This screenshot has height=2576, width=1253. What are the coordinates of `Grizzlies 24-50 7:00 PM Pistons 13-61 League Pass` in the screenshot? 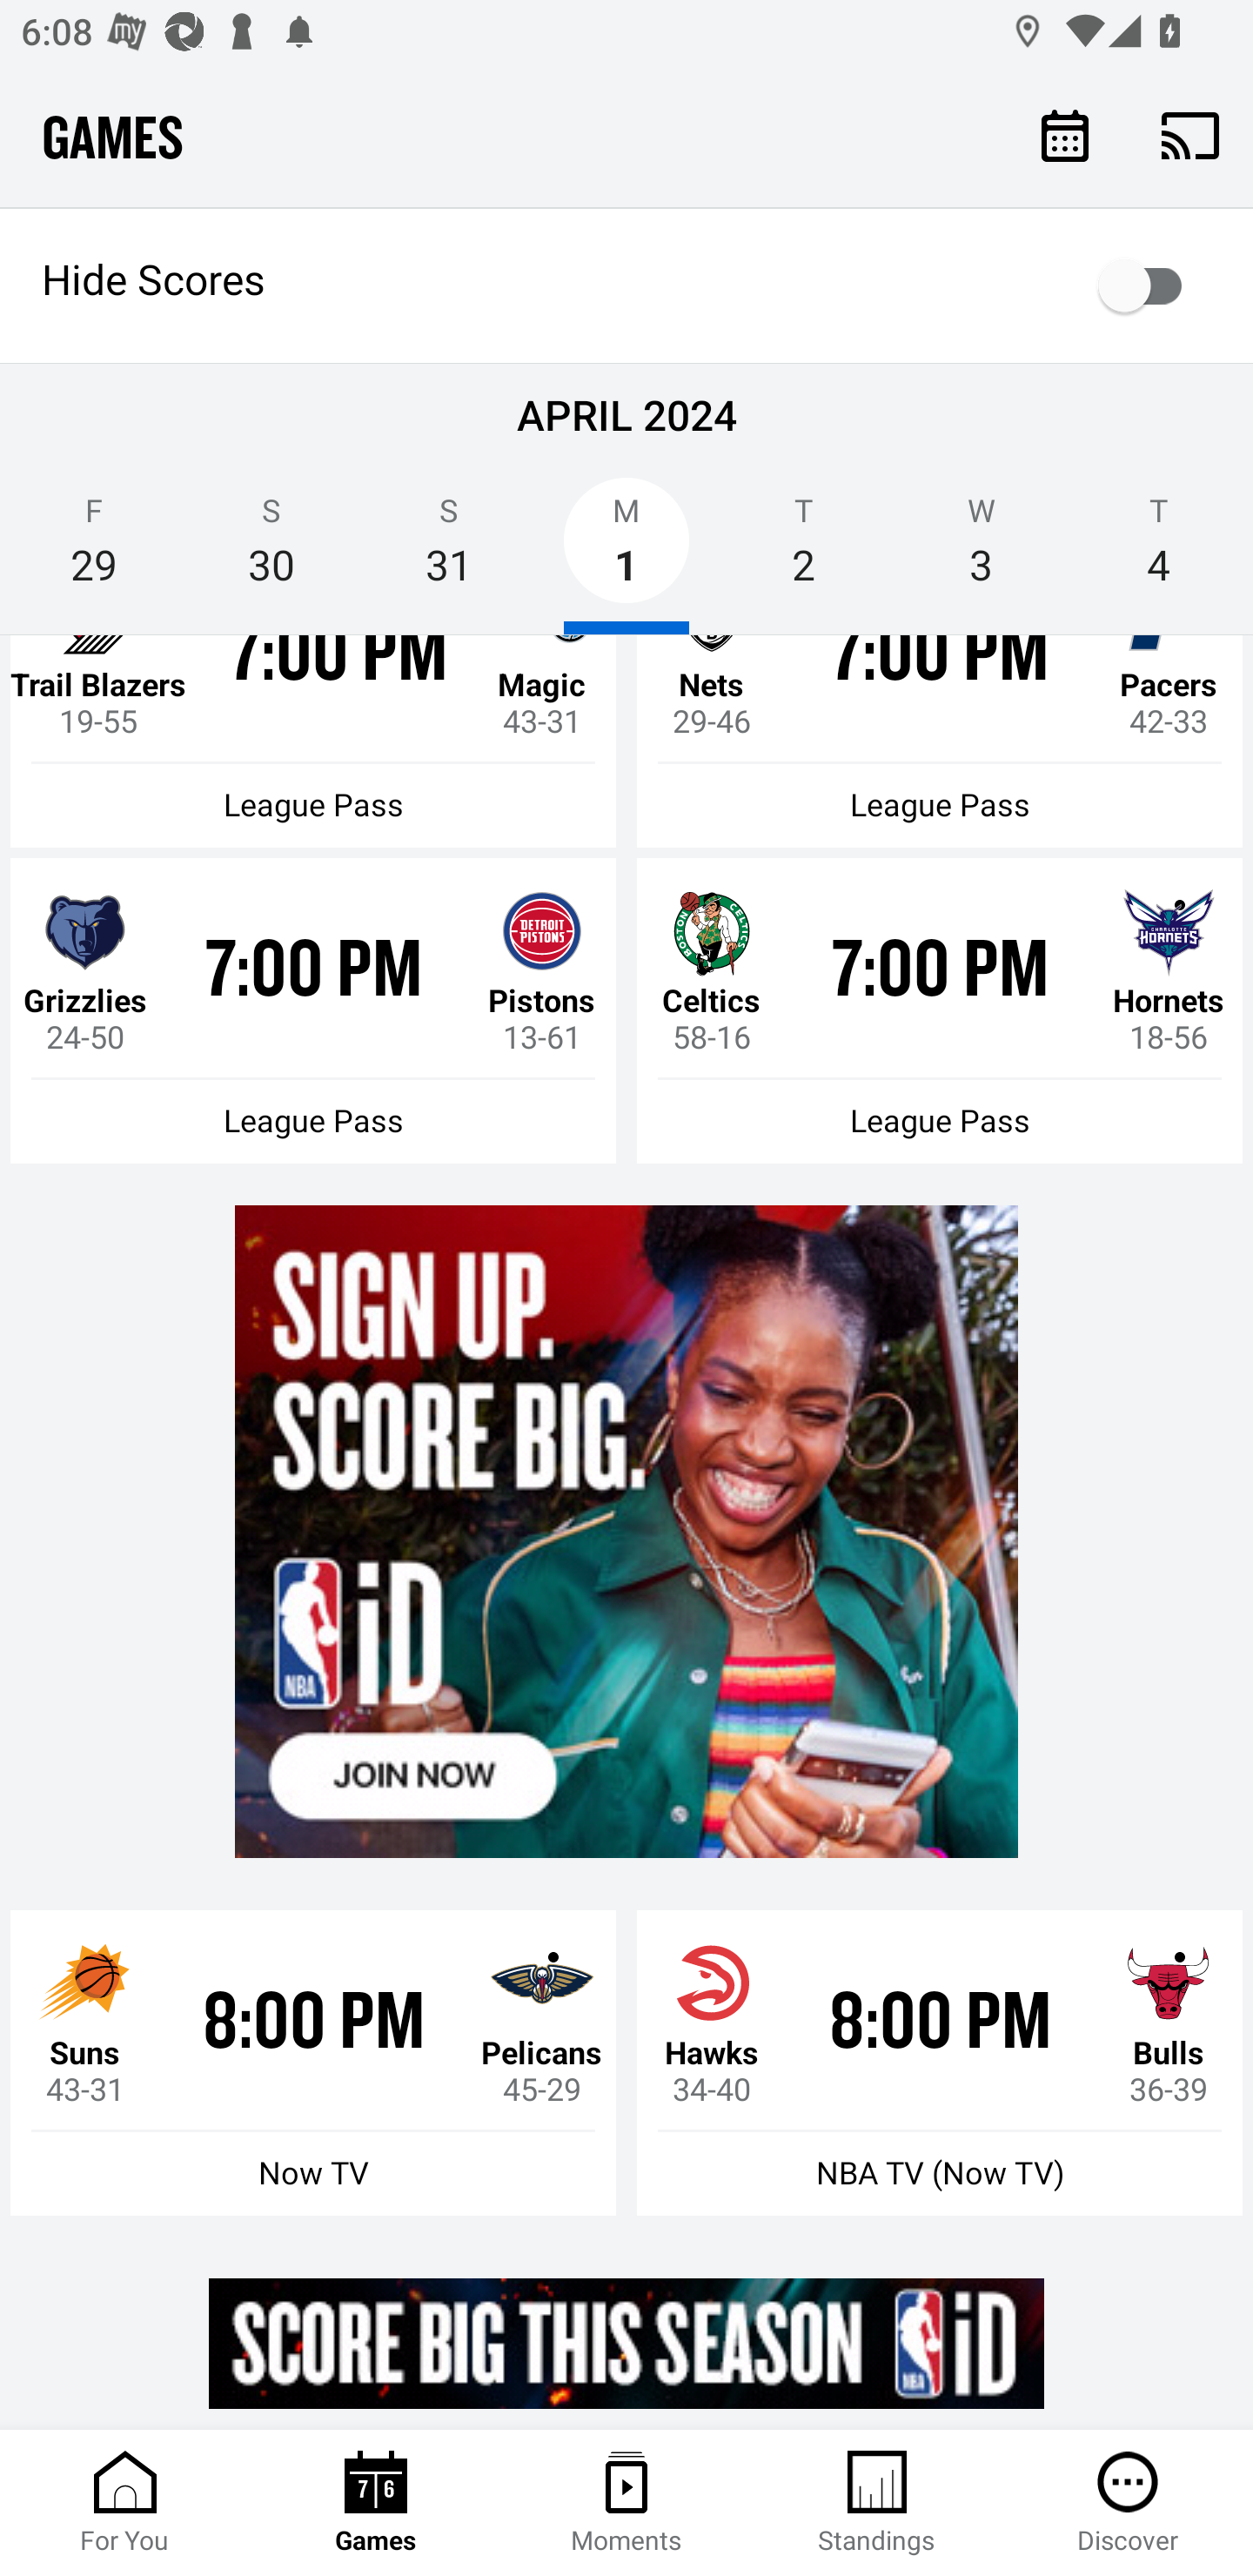 It's located at (313, 1010).